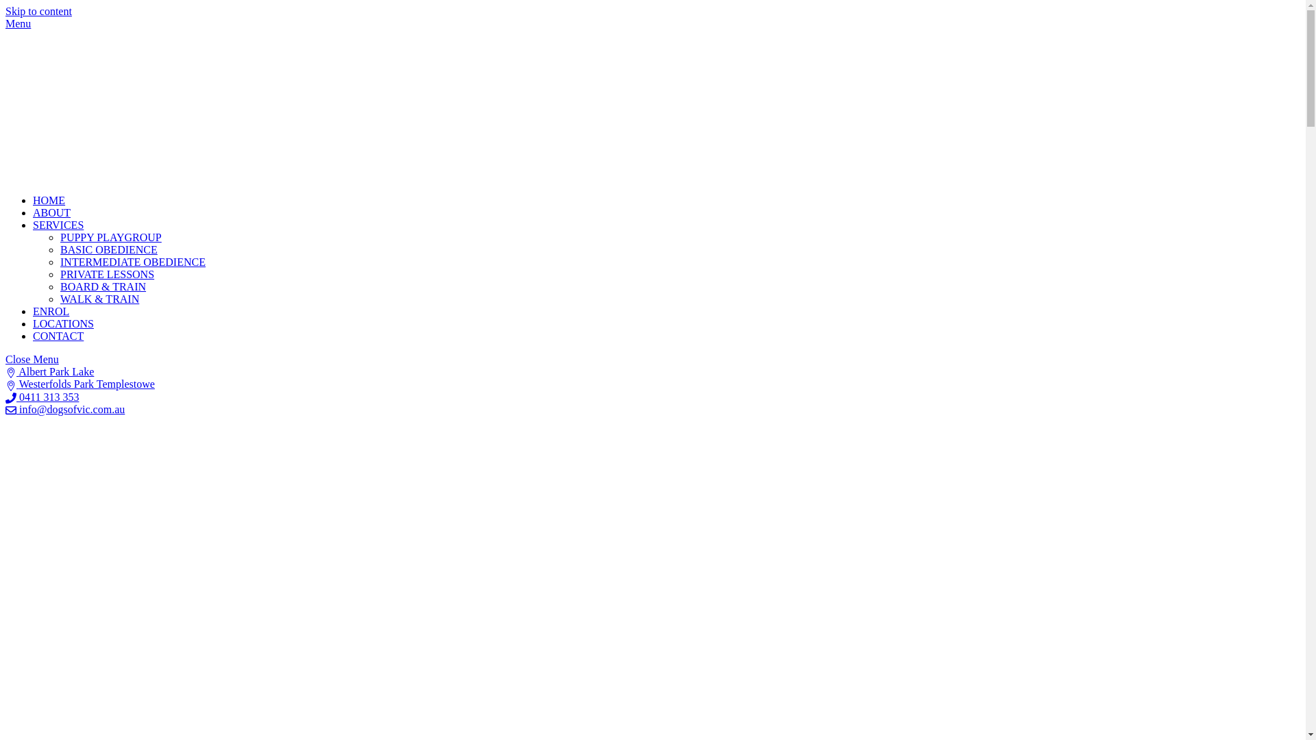 Image resolution: width=1316 pixels, height=740 pixels. I want to click on info@dogsofvic.com.au, so click(65, 410).